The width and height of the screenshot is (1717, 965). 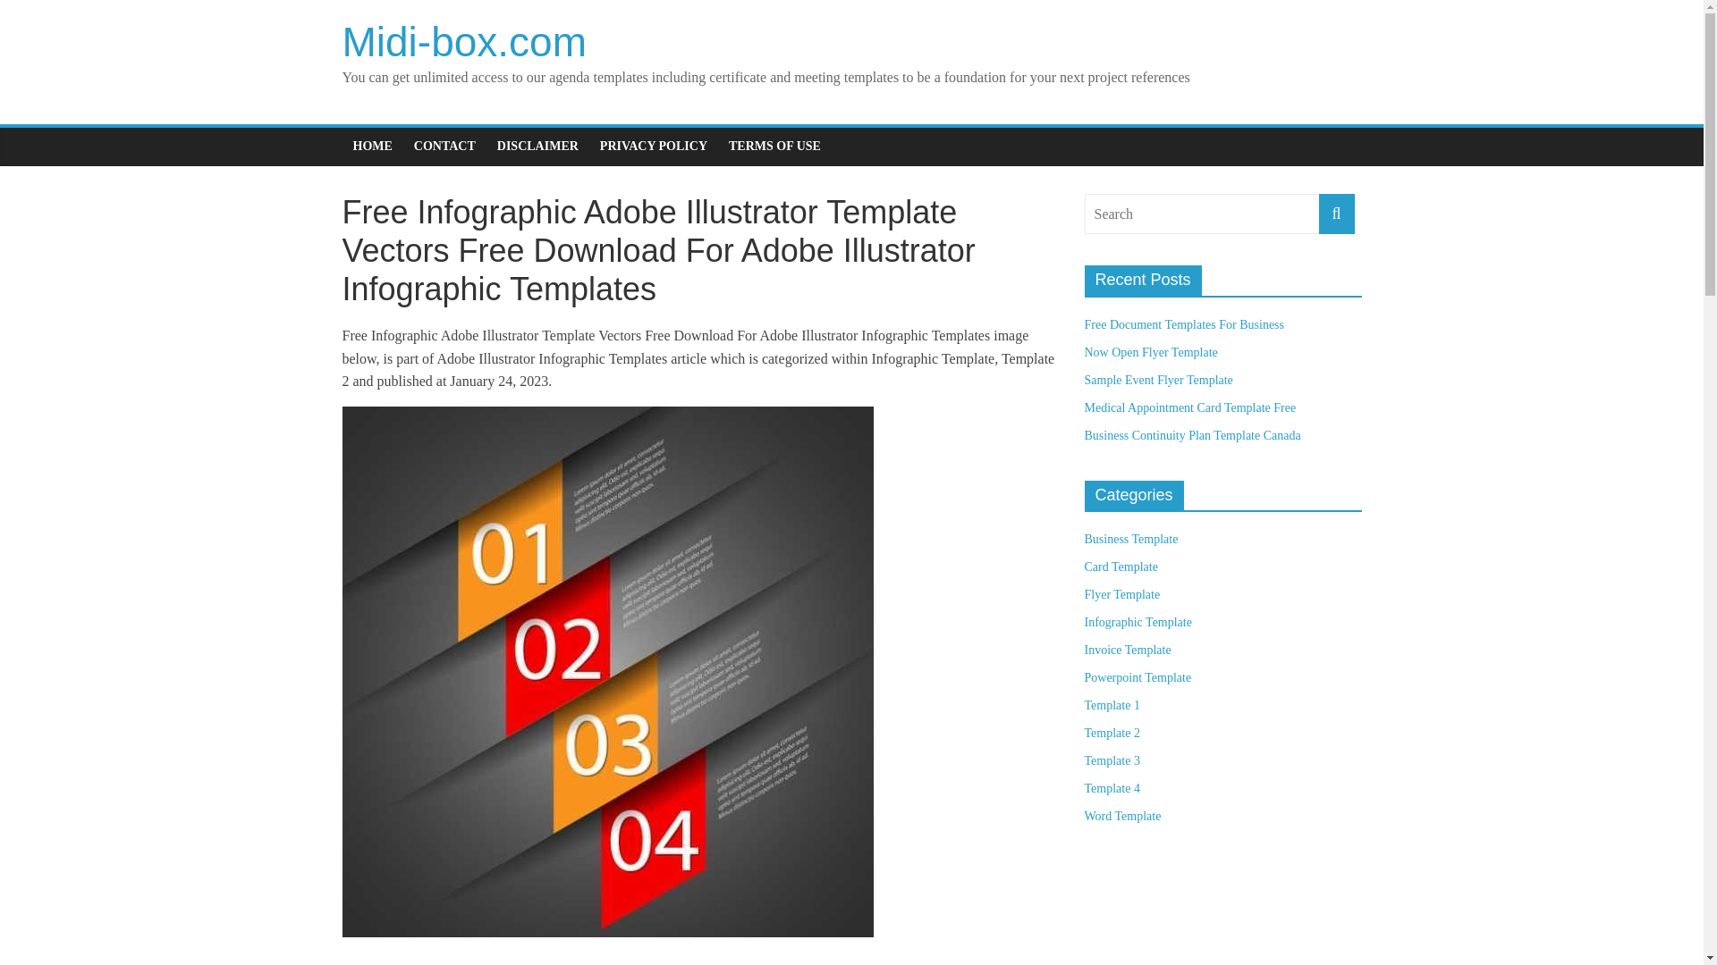 What do you see at coordinates (1120, 566) in the screenshot?
I see `Card Template` at bounding box center [1120, 566].